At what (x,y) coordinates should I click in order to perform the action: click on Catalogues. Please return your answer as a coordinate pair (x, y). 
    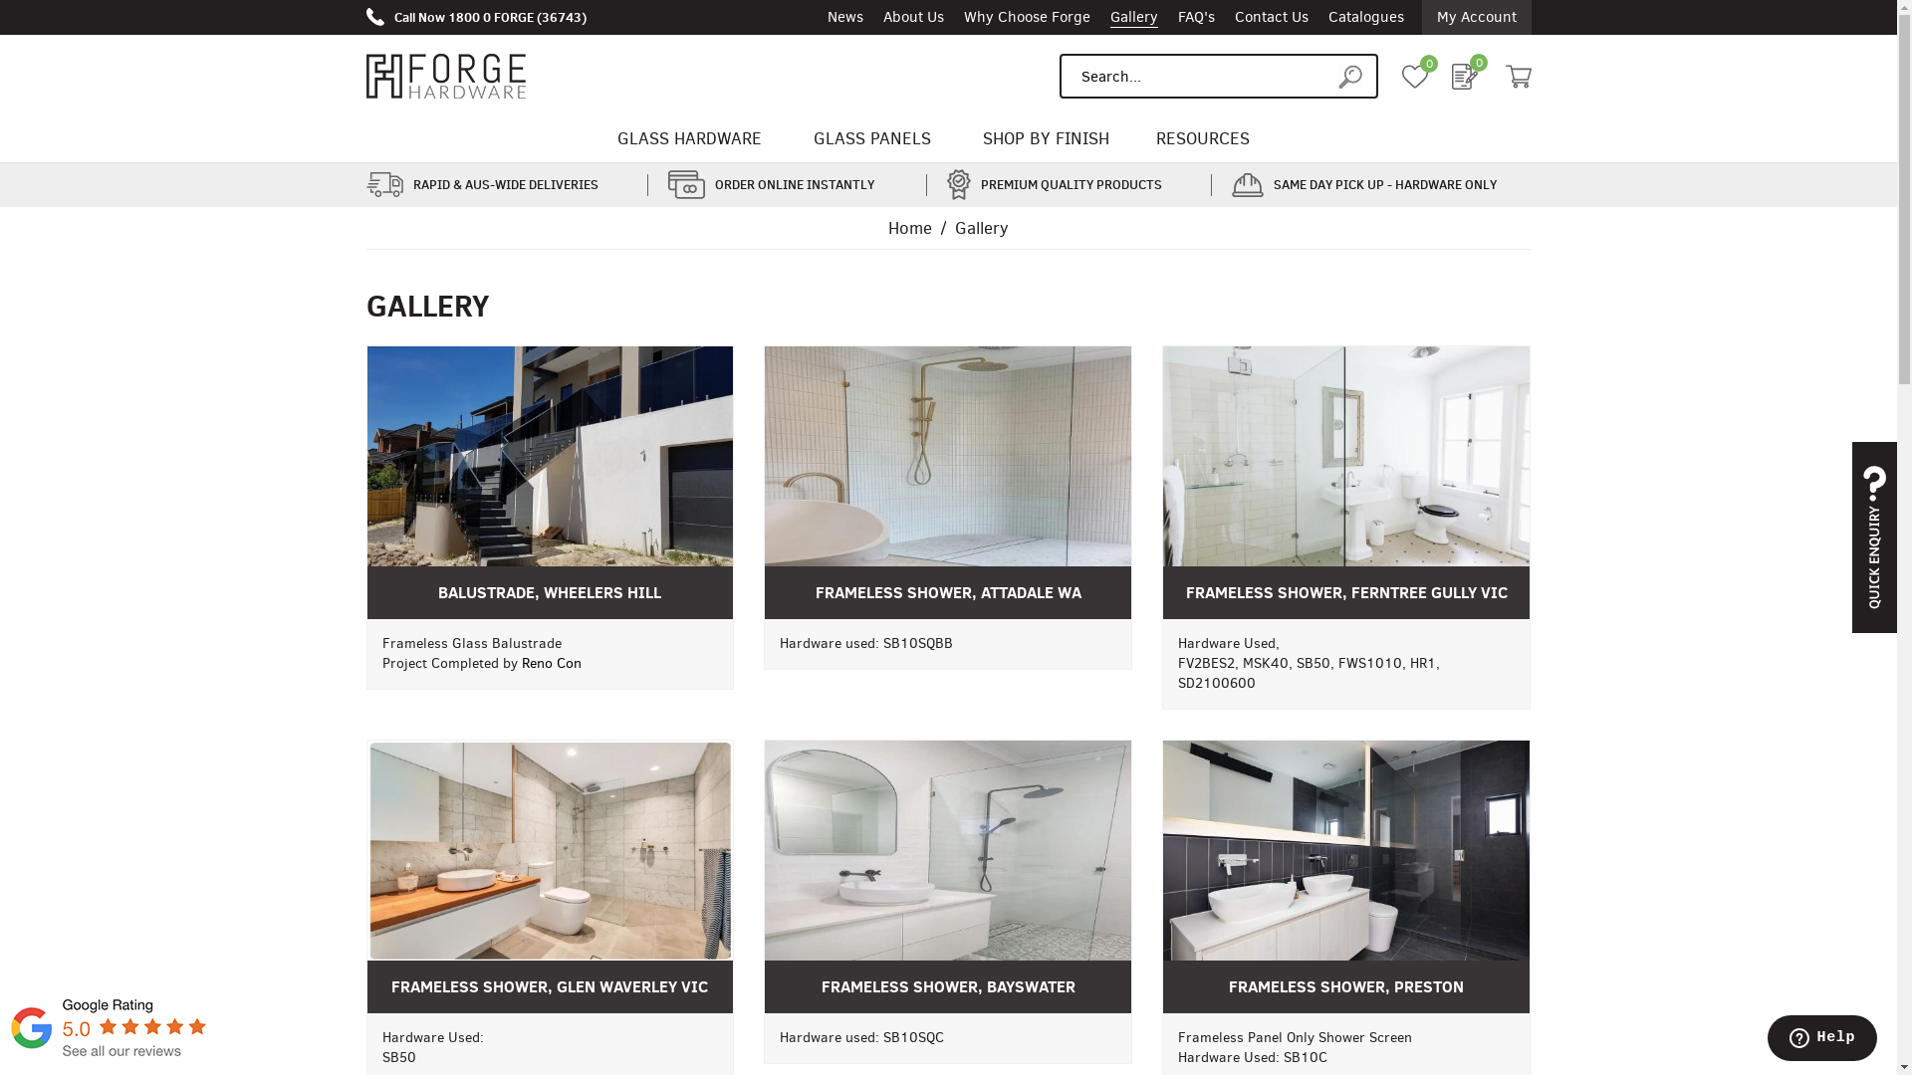
    Looking at the image, I should click on (1366, 18).